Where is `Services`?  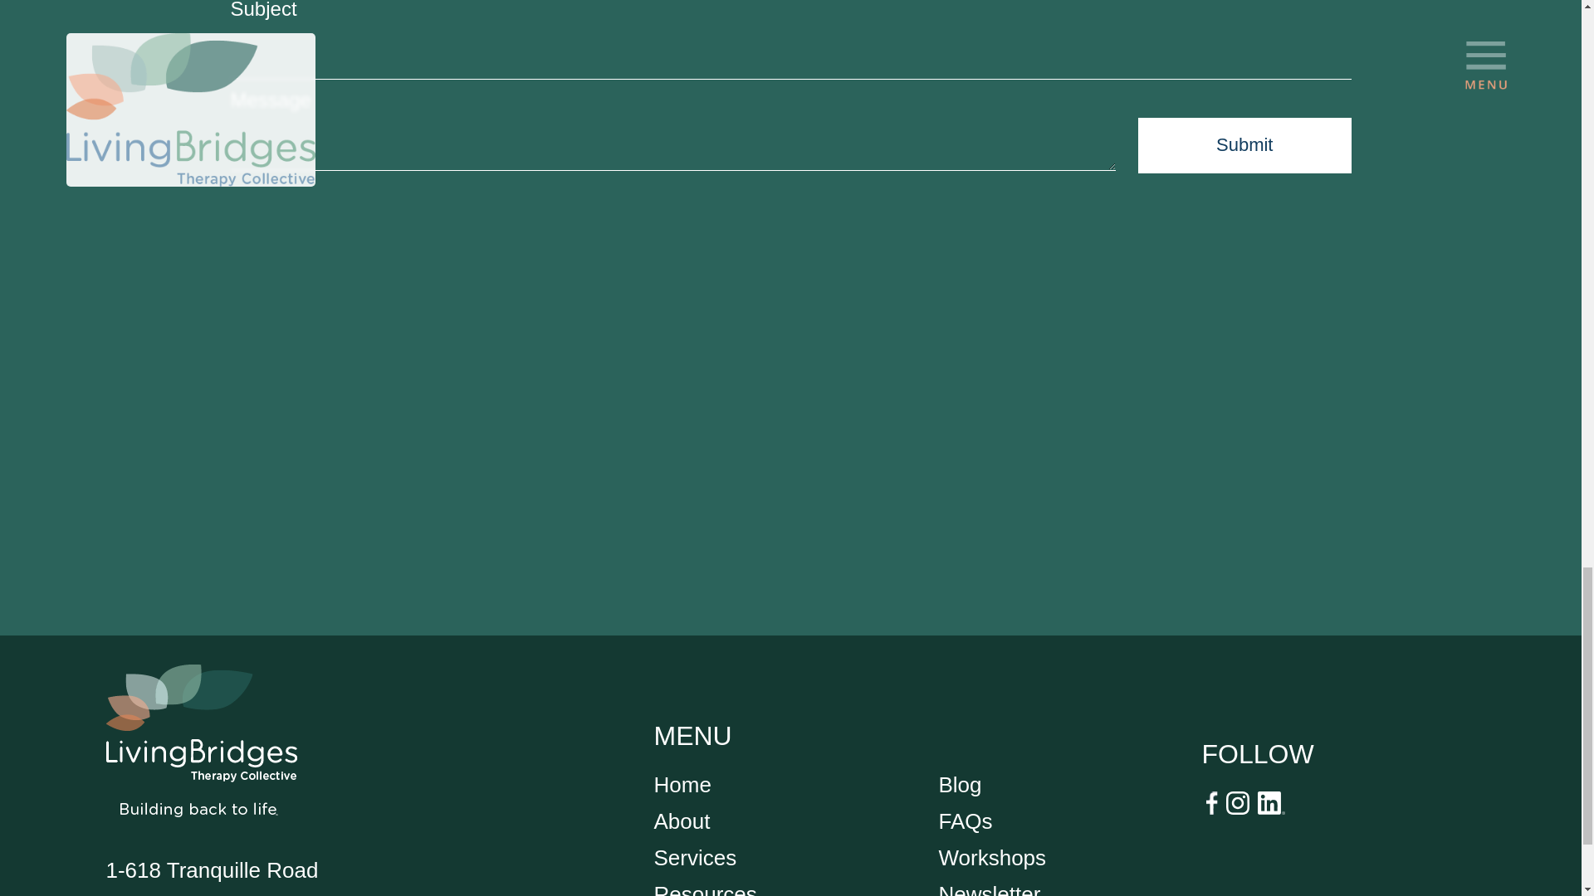
Services is located at coordinates (695, 858).